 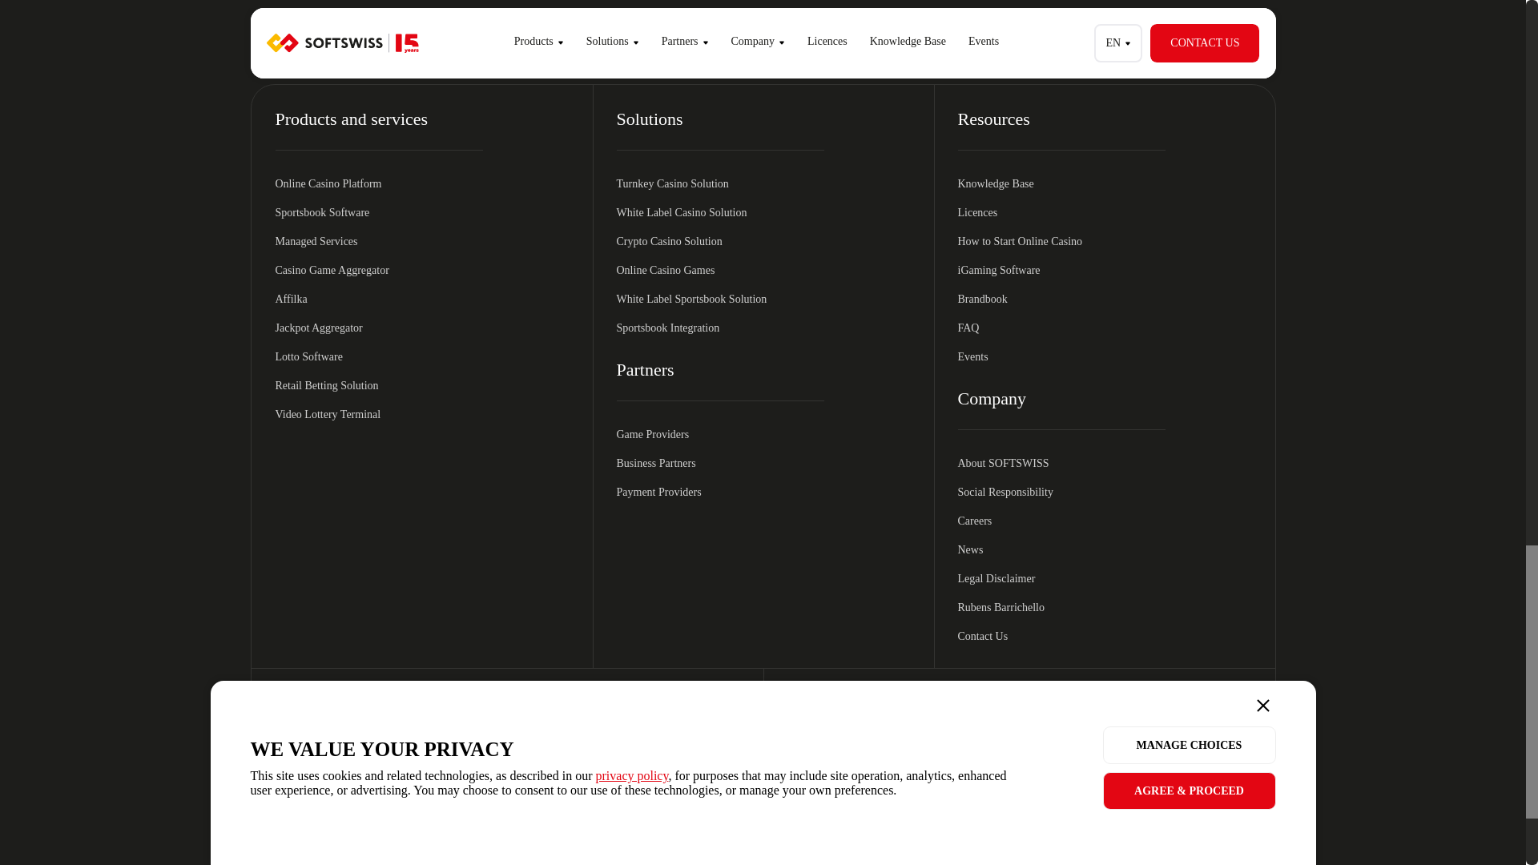 I want to click on Facebook, so click(x=1075, y=709).